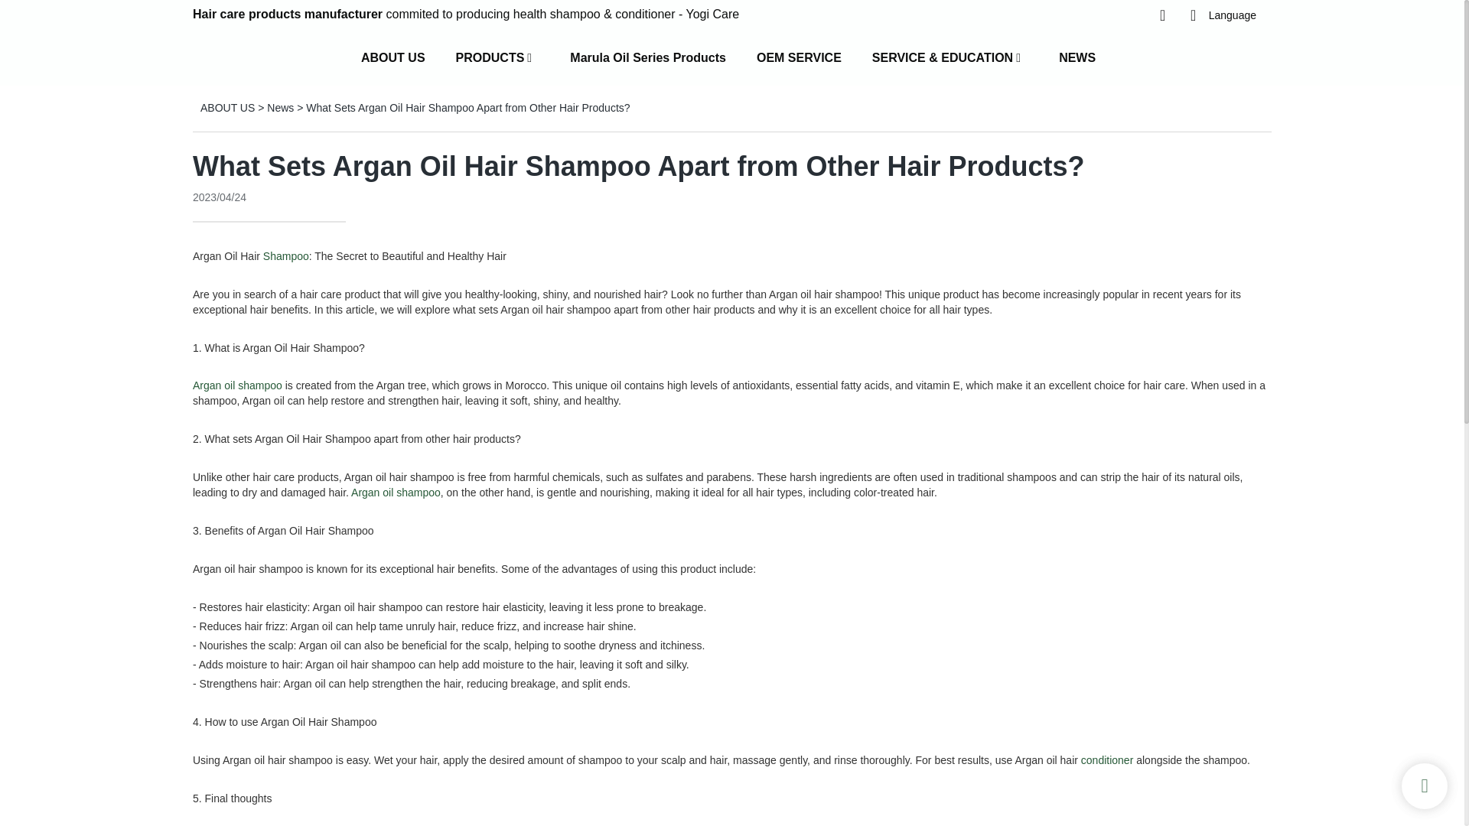 The width and height of the screenshot is (1469, 826). What do you see at coordinates (1108, 760) in the screenshot?
I see `conditioner` at bounding box center [1108, 760].